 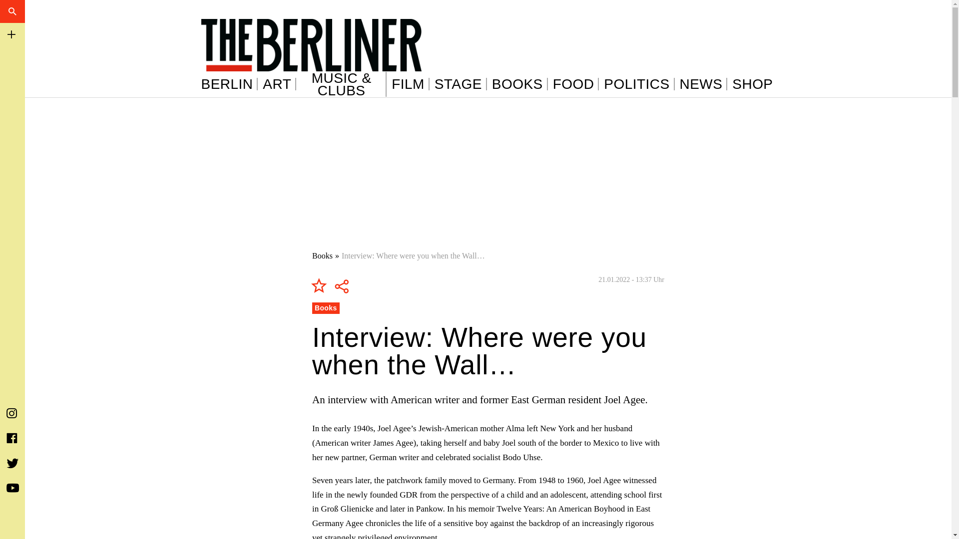 I want to click on BERLIN, so click(x=229, y=84).